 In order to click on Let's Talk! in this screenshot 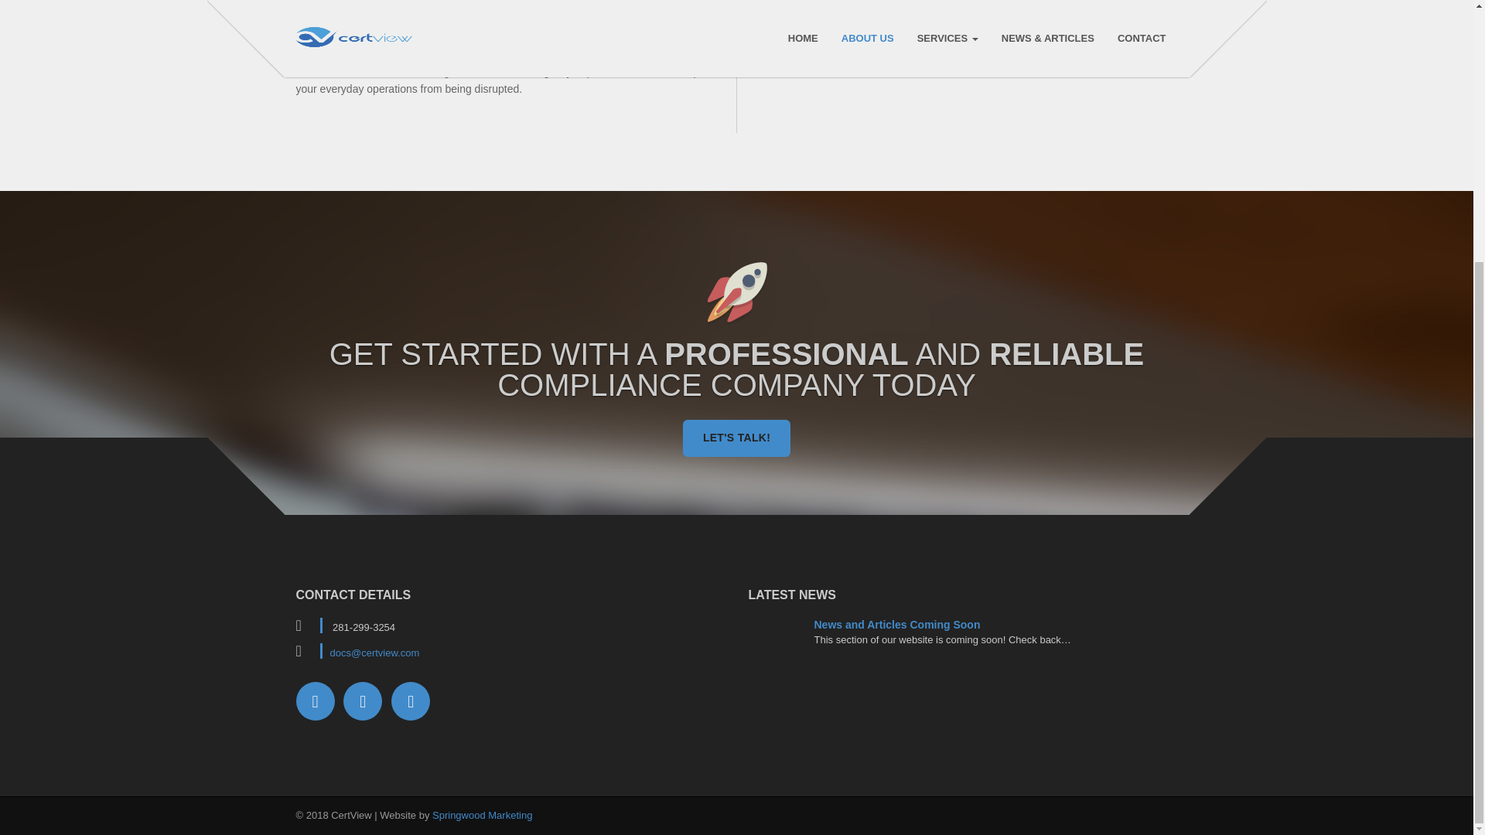, I will do `click(736, 438)`.